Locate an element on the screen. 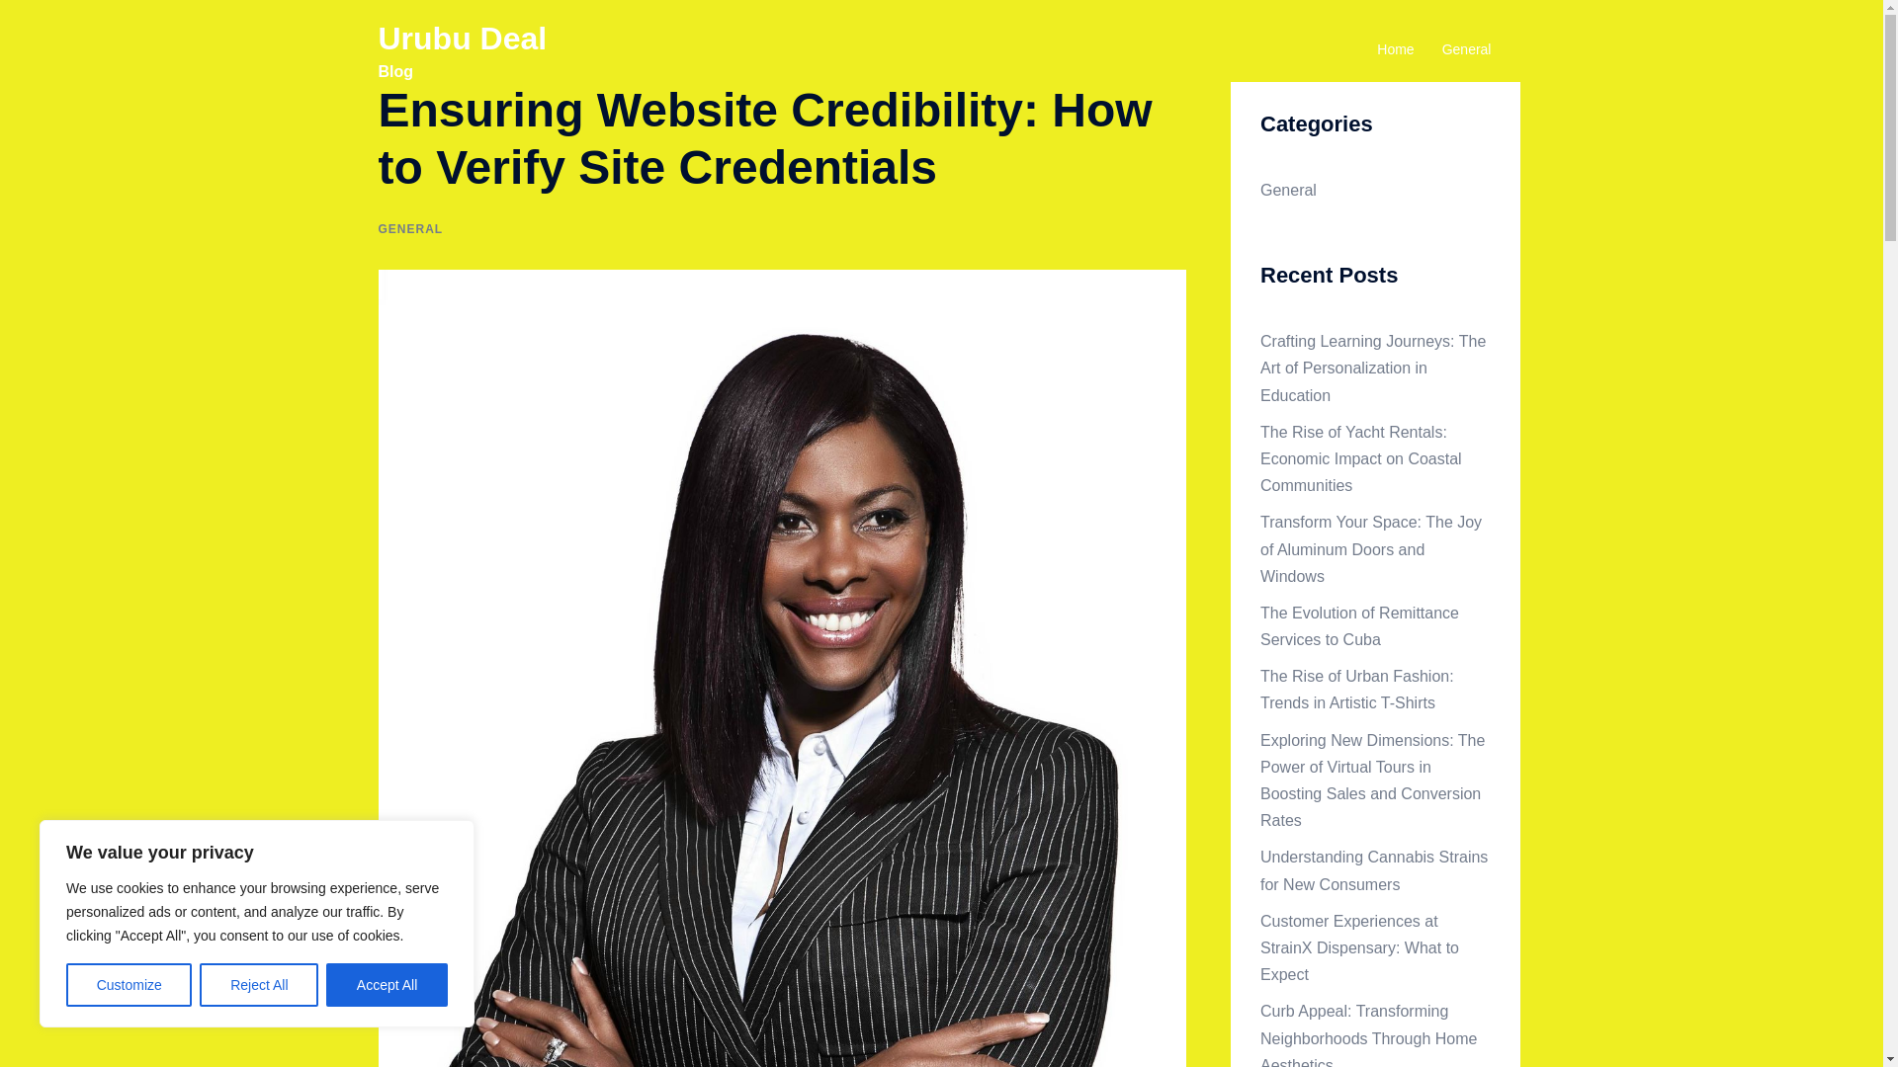  General is located at coordinates (1467, 49).